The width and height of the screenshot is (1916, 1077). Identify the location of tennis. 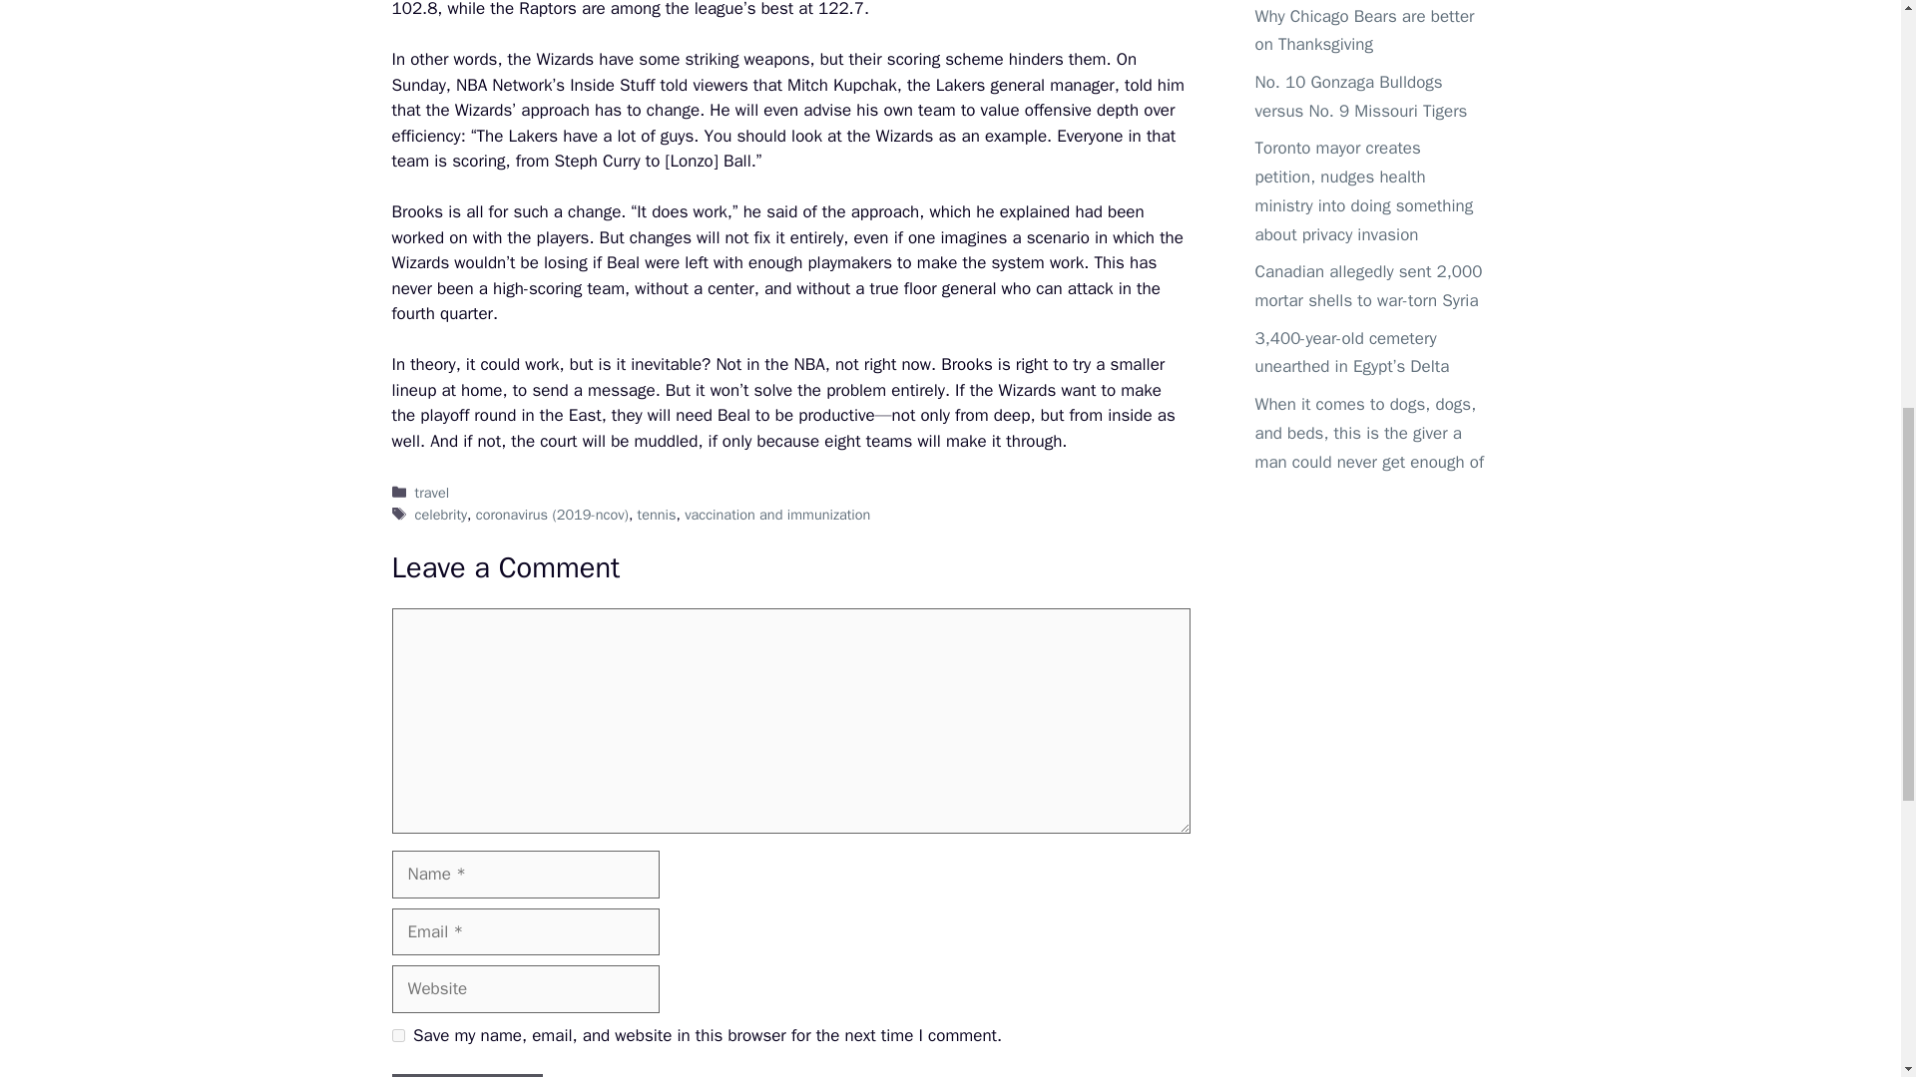
(657, 514).